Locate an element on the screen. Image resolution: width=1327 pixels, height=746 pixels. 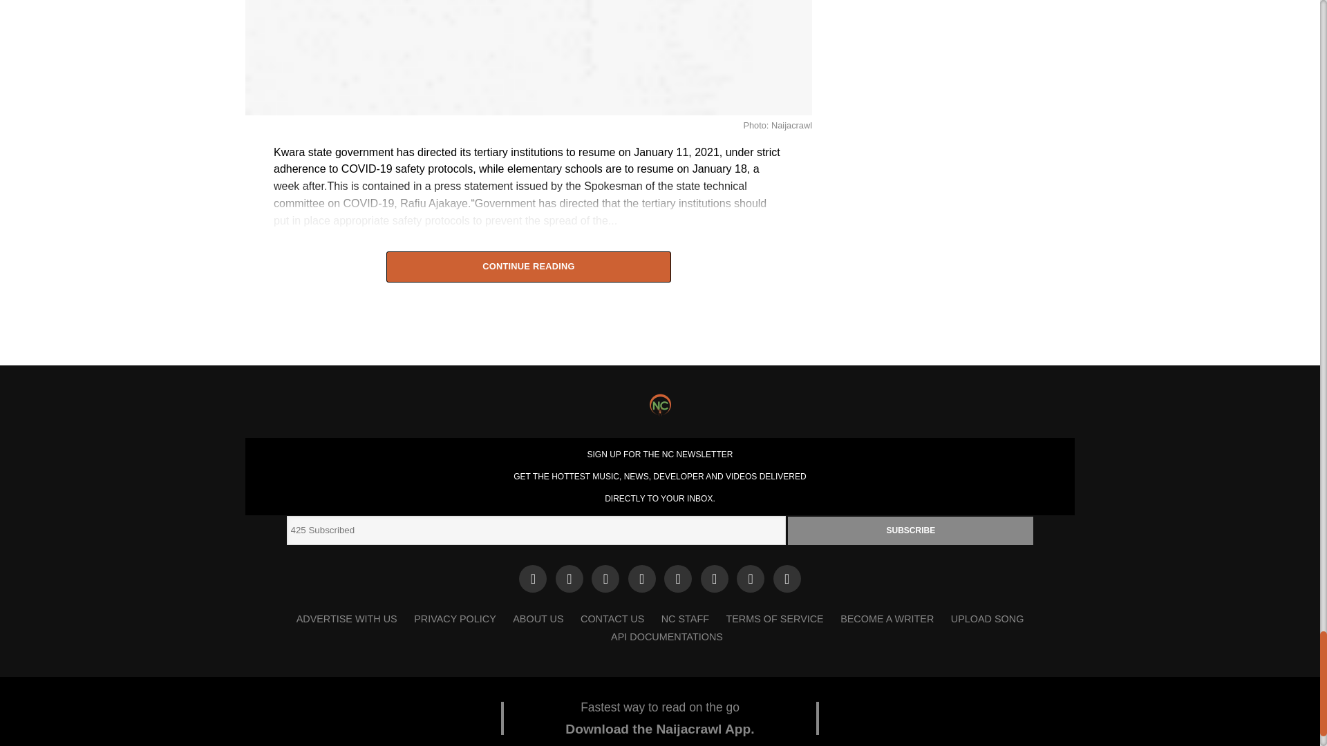
Subscribe is located at coordinates (911, 530).